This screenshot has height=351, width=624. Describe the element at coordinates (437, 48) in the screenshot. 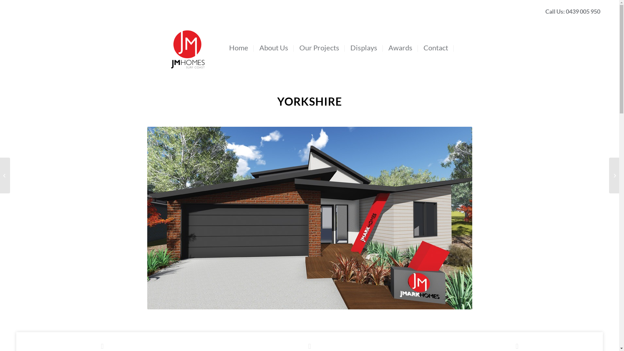

I see `Contact` at that location.